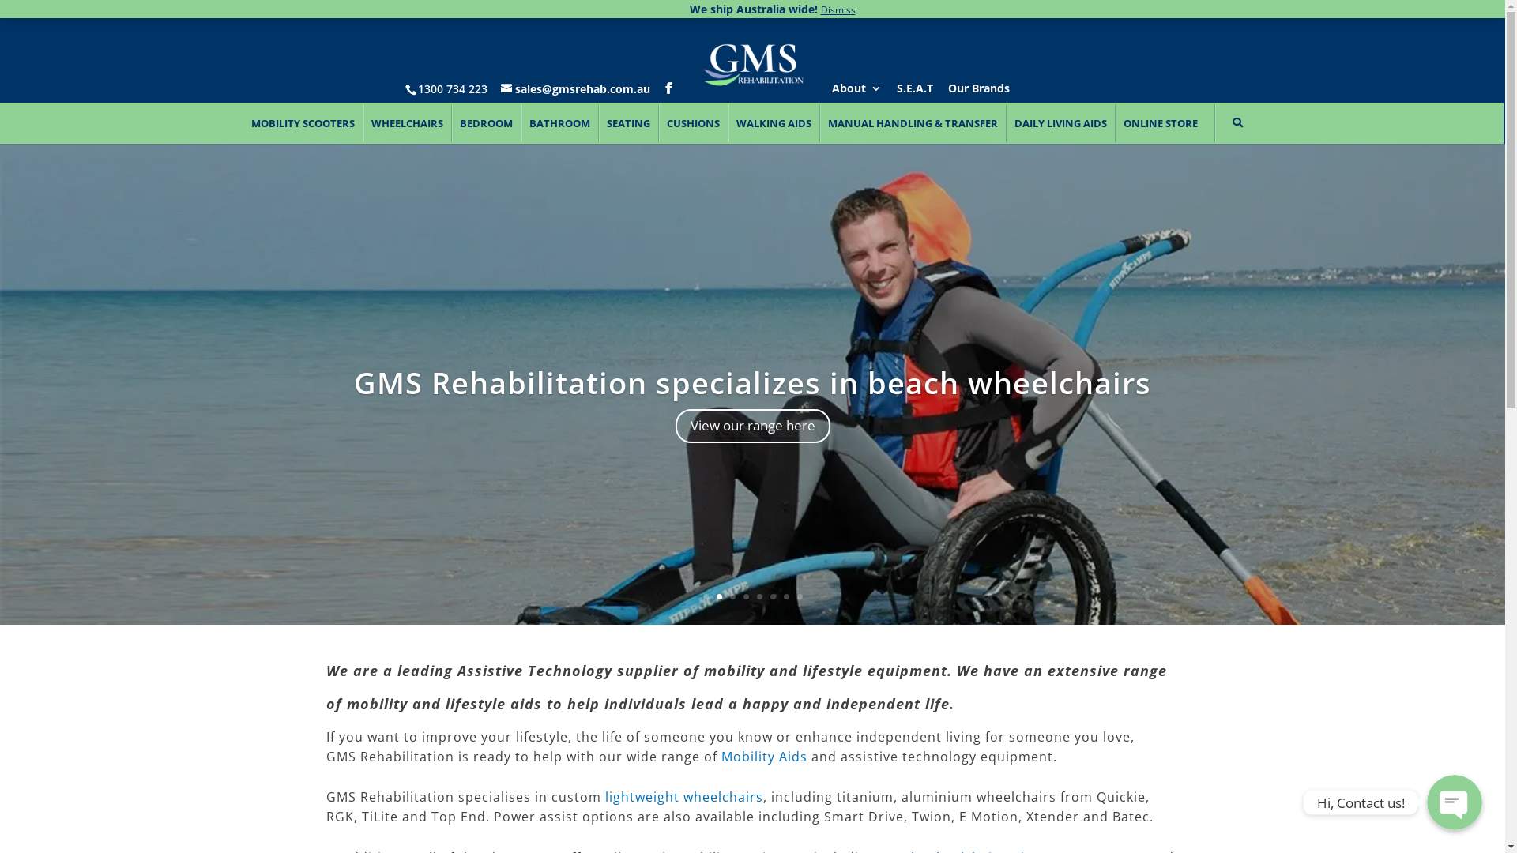 This screenshot has height=853, width=1517. What do you see at coordinates (746, 596) in the screenshot?
I see `4` at bounding box center [746, 596].